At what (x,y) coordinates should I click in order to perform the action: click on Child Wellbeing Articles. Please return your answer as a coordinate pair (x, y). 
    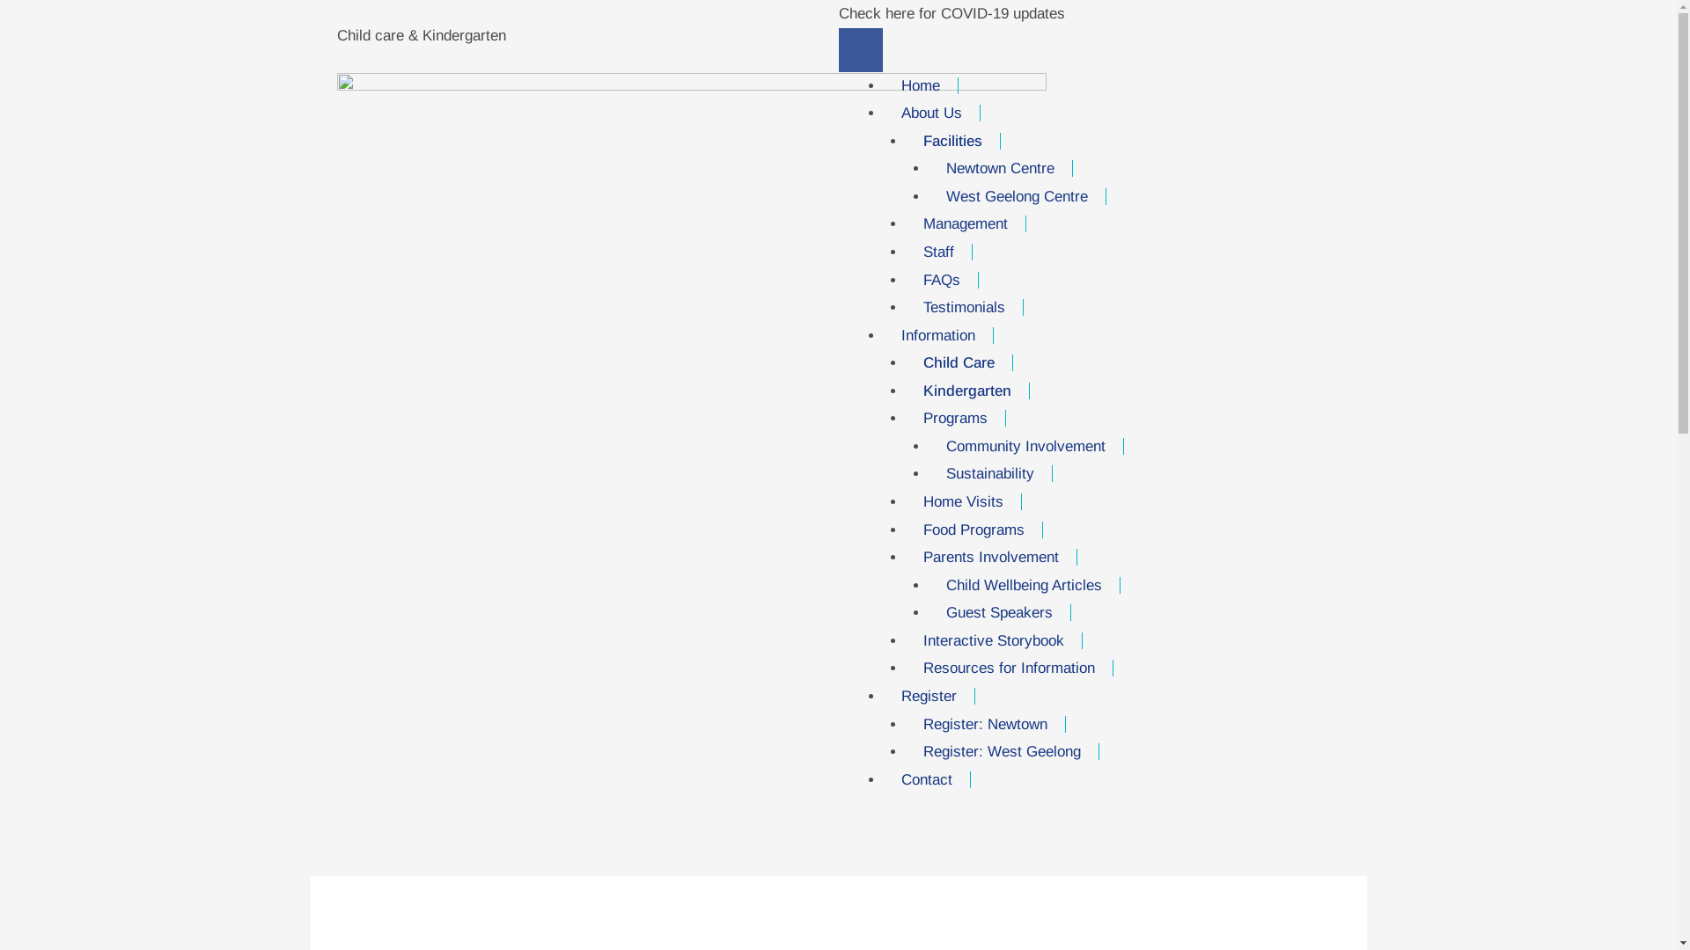
    Looking at the image, I should click on (1024, 586).